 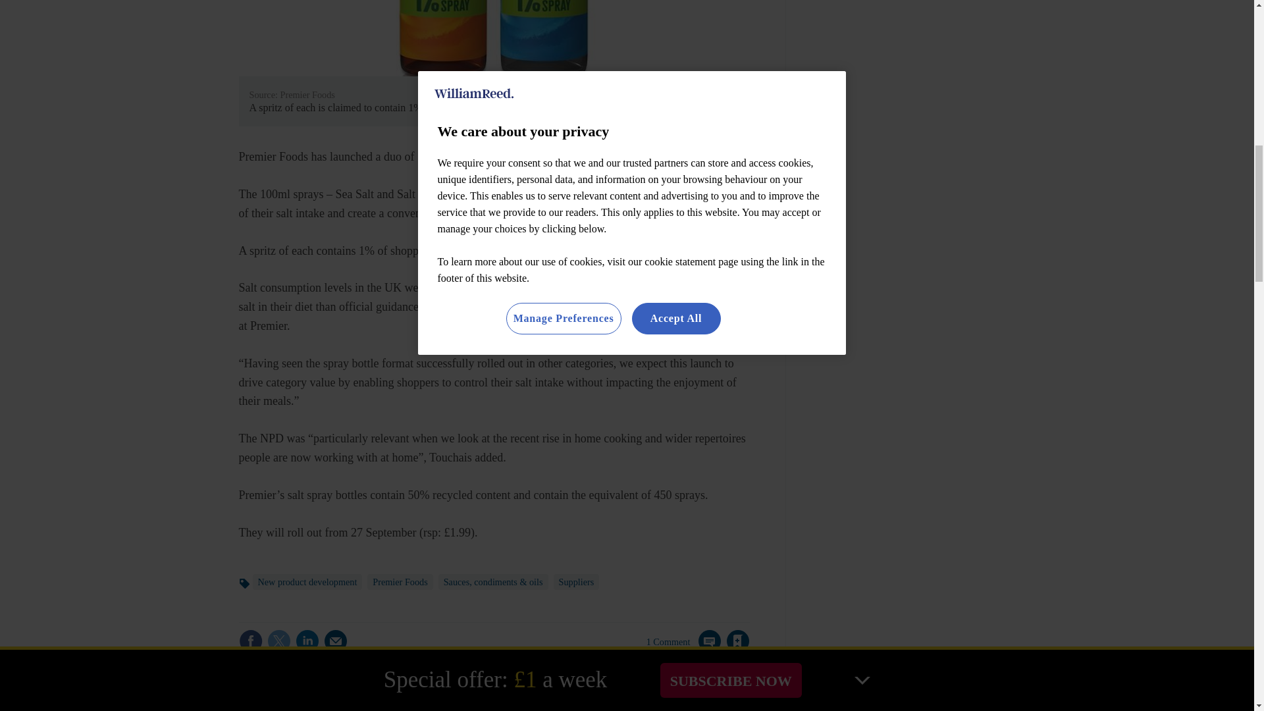 What do you see at coordinates (306, 641) in the screenshot?
I see `Share this on Linked in` at bounding box center [306, 641].